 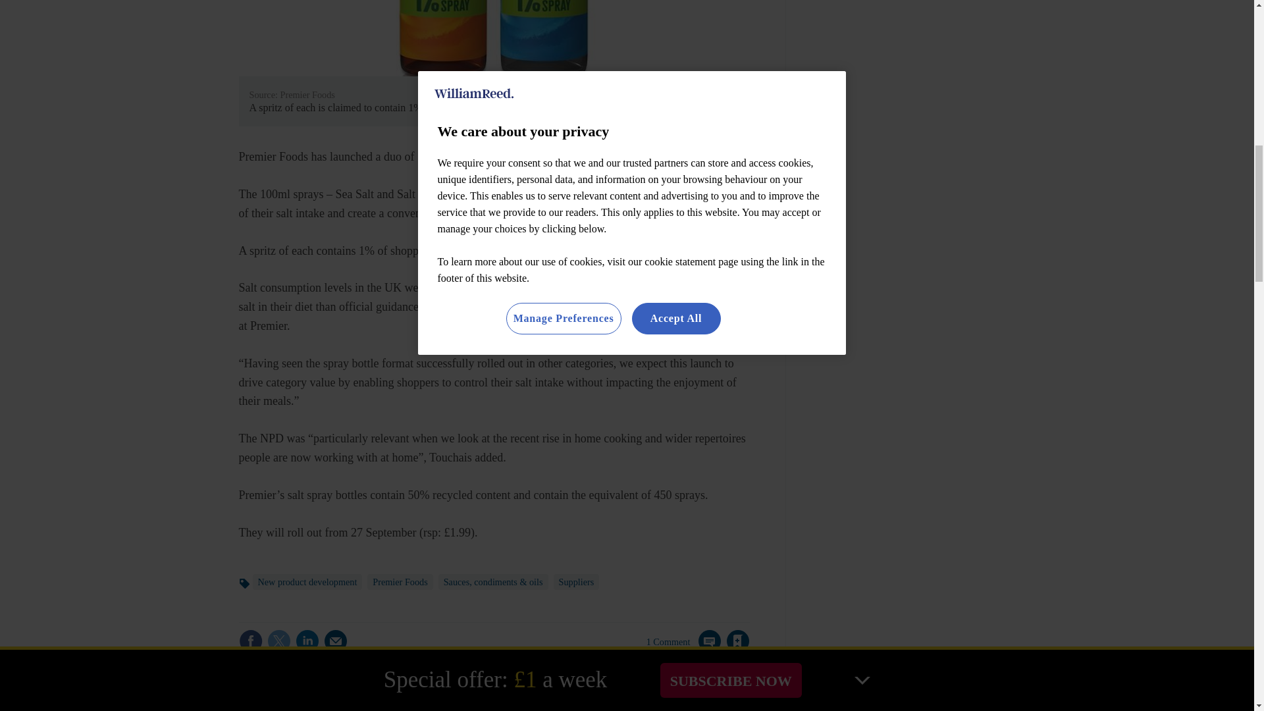 What do you see at coordinates (306, 641) in the screenshot?
I see `Share this on Linked in` at bounding box center [306, 641].